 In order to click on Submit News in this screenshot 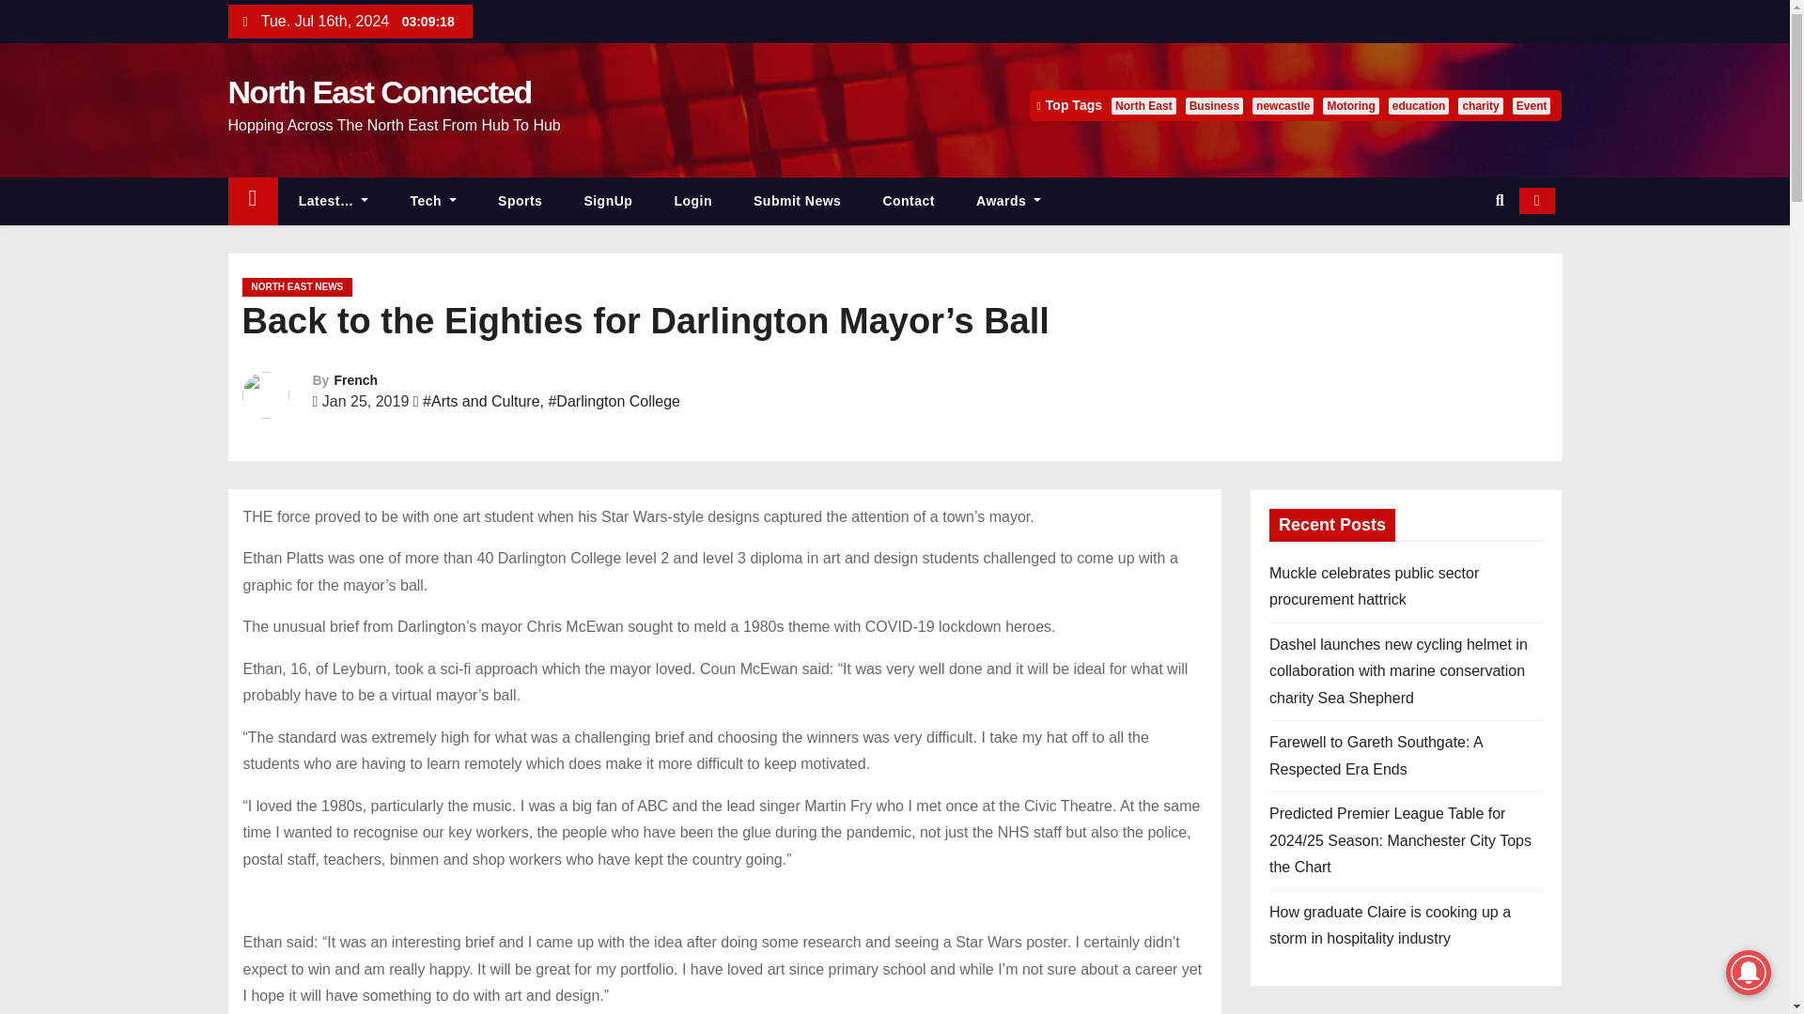, I will do `click(797, 201)`.